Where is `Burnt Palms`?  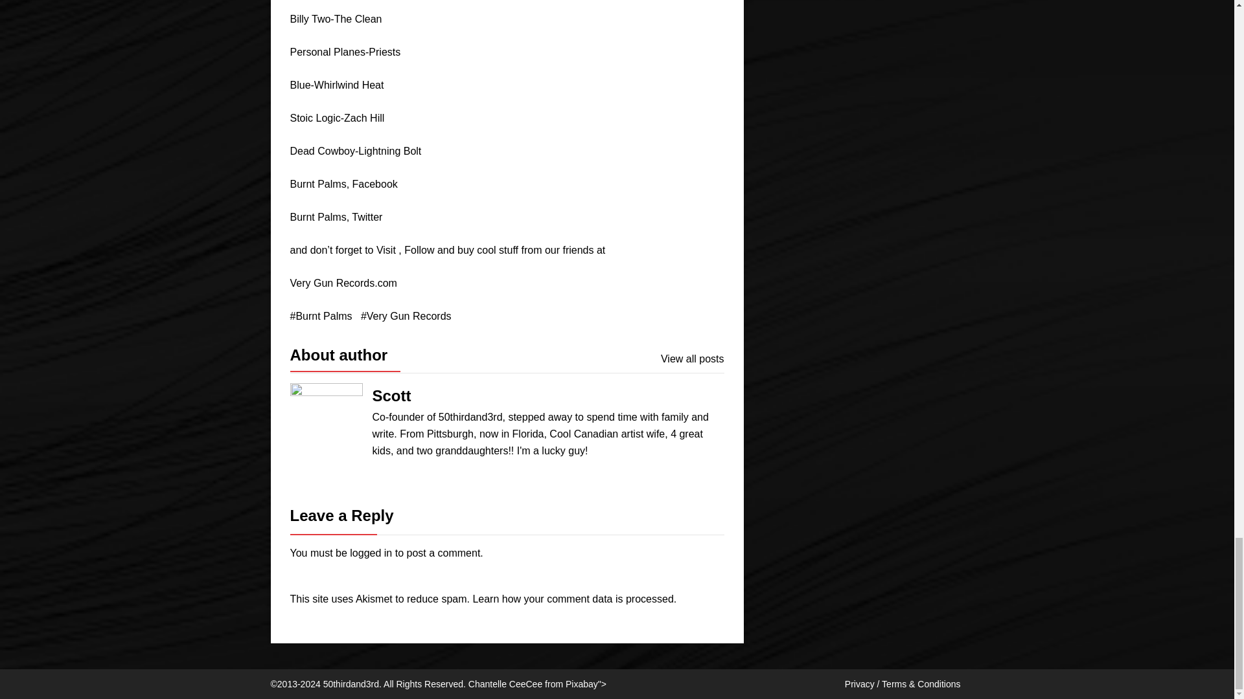
Burnt Palms is located at coordinates (321, 316).